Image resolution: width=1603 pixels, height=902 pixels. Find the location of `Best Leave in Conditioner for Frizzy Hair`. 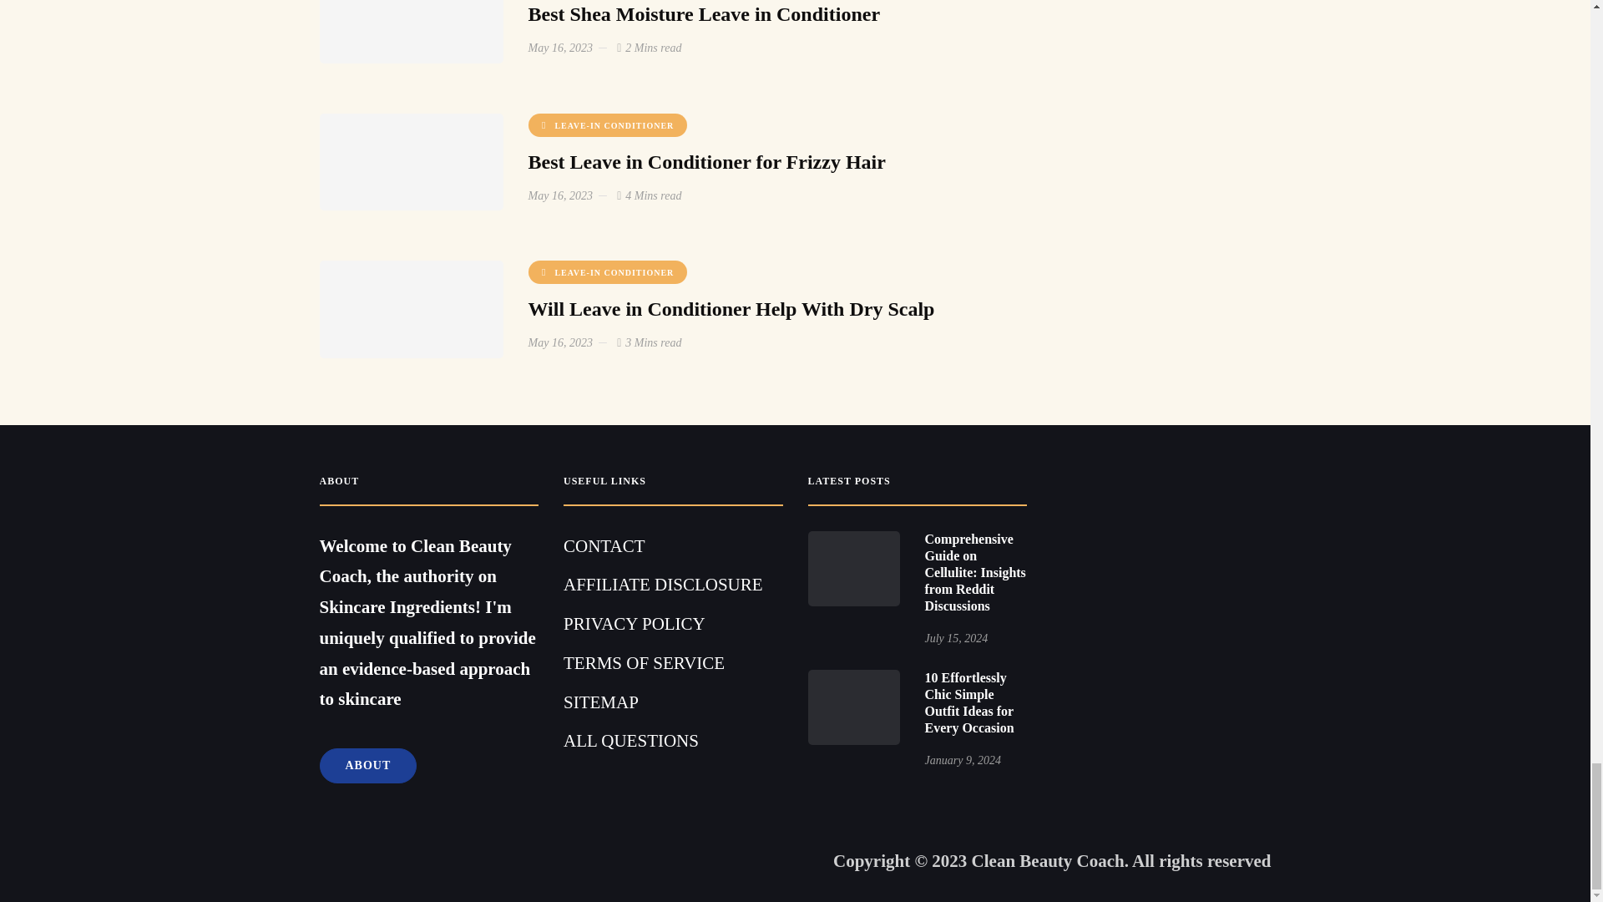

Best Leave in Conditioner for Frizzy Hair is located at coordinates (705, 162).